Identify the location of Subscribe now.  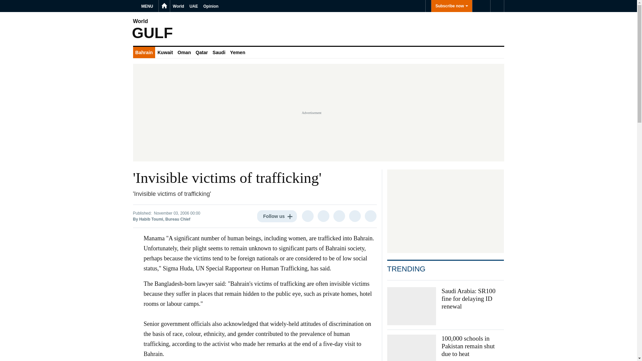
(451, 6).